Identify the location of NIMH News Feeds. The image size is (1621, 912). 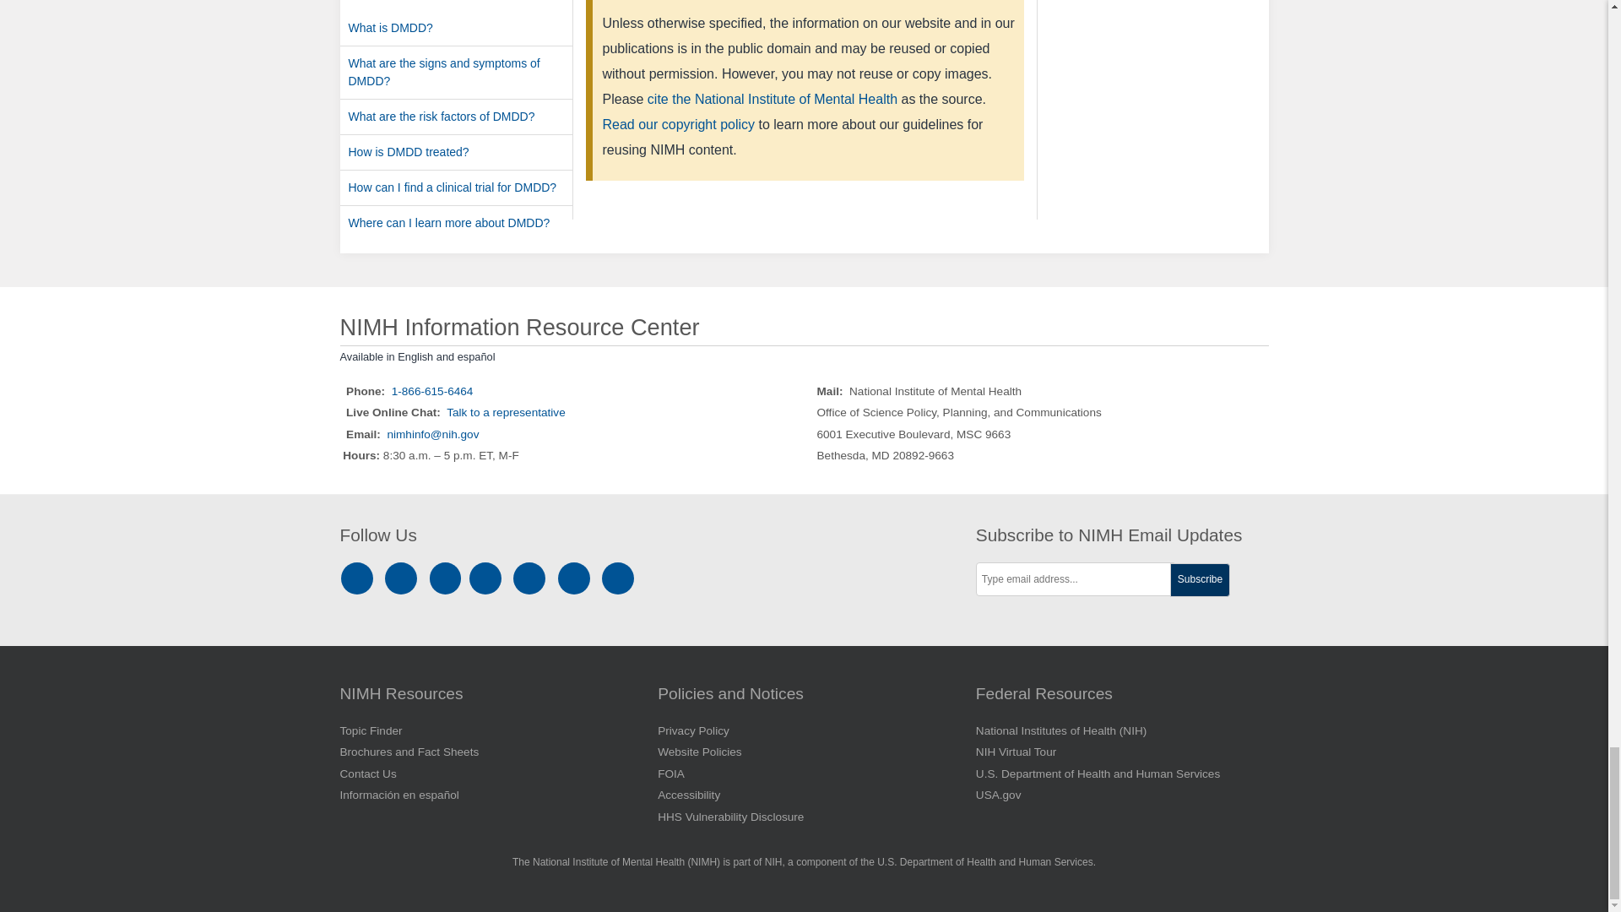
(618, 578).